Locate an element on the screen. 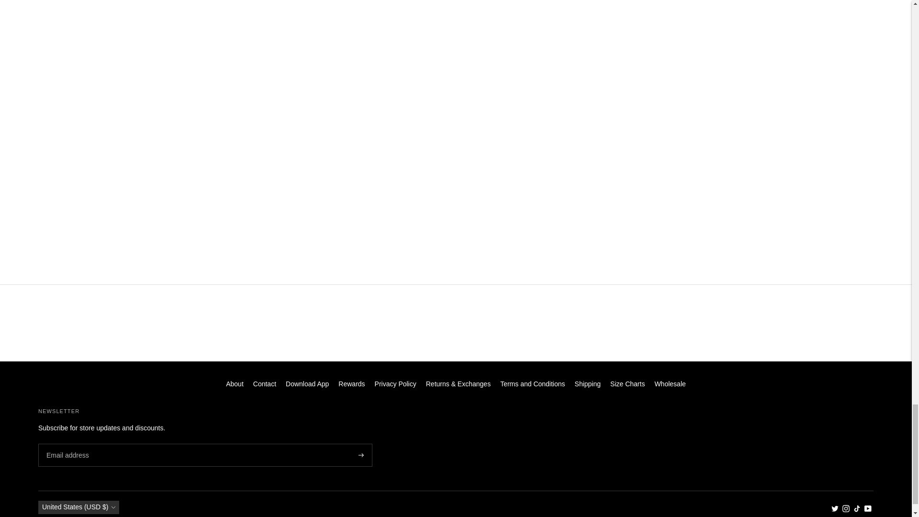 The width and height of the screenshot is (919, 517). HommeFemmeLA on YouTube is located at coordinates (868, 510).